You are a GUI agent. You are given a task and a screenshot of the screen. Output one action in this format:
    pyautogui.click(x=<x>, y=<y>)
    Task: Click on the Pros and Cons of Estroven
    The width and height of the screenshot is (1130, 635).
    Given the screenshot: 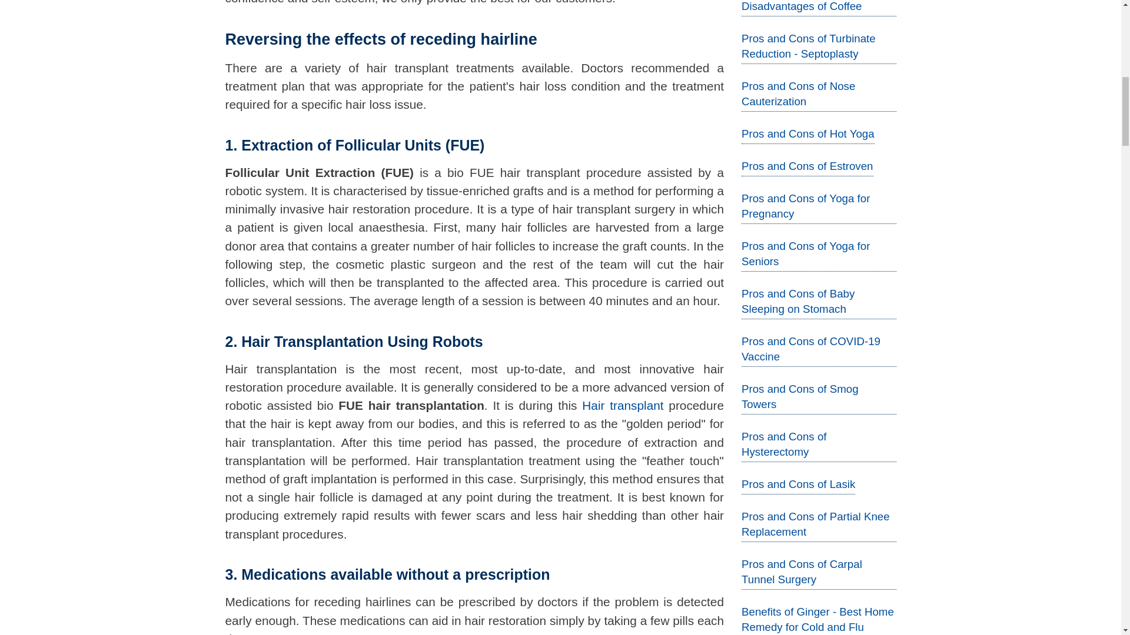 What is the action you would take?
    pyautogui.click(x=807, y=166)
    